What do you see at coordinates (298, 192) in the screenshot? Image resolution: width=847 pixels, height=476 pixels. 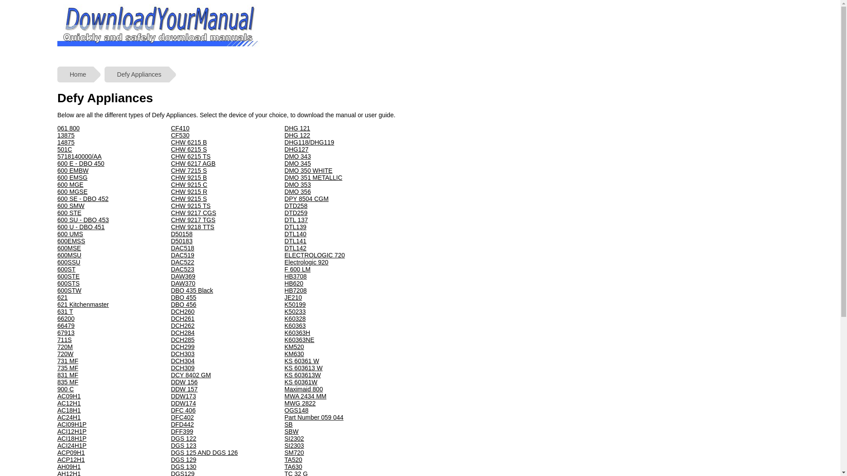 I see `DMO 356` at bounding box center [298, 192].